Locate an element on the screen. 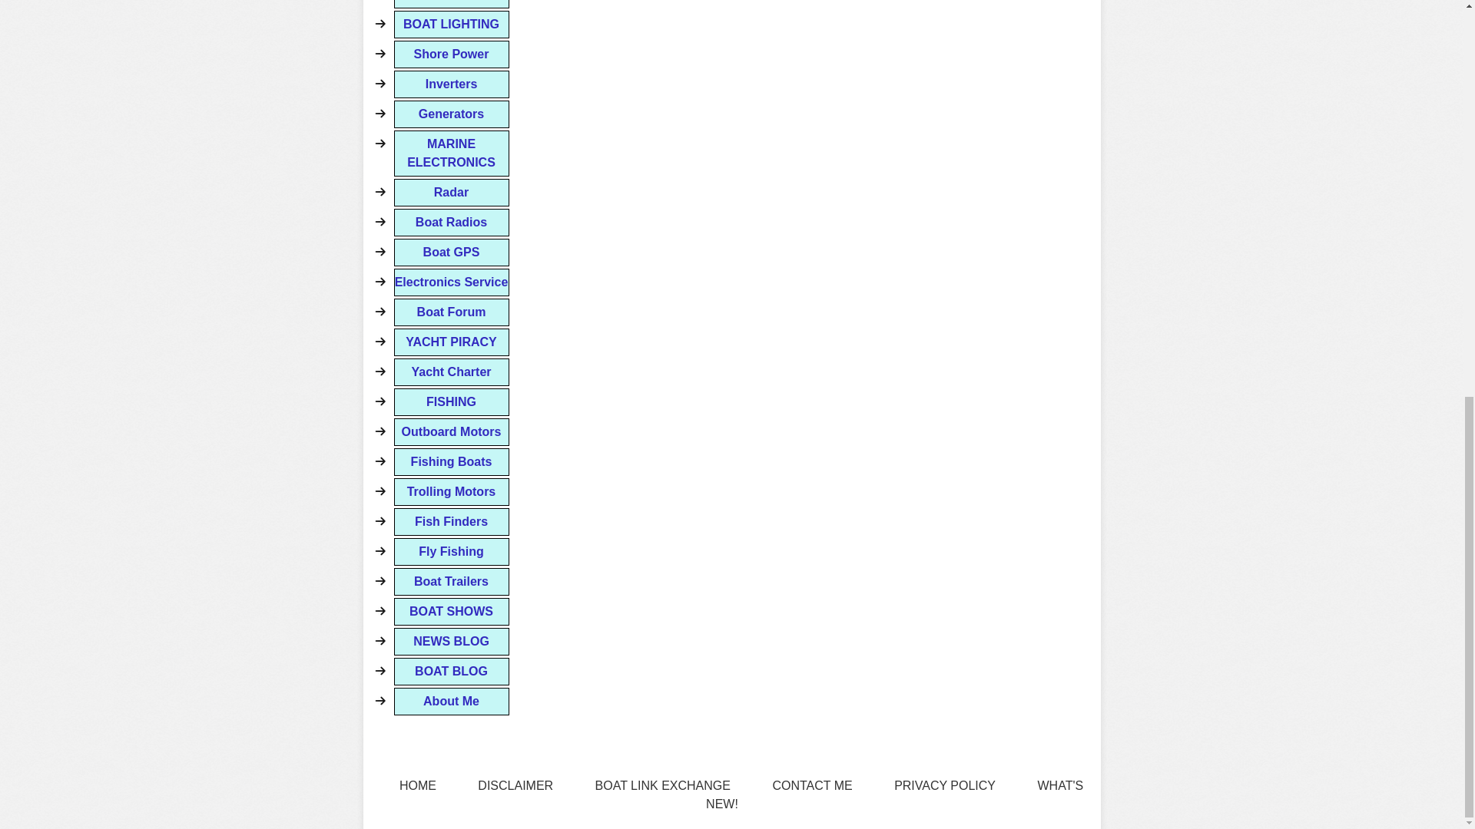  Outboard Motors is located at coordinates (451, 432).